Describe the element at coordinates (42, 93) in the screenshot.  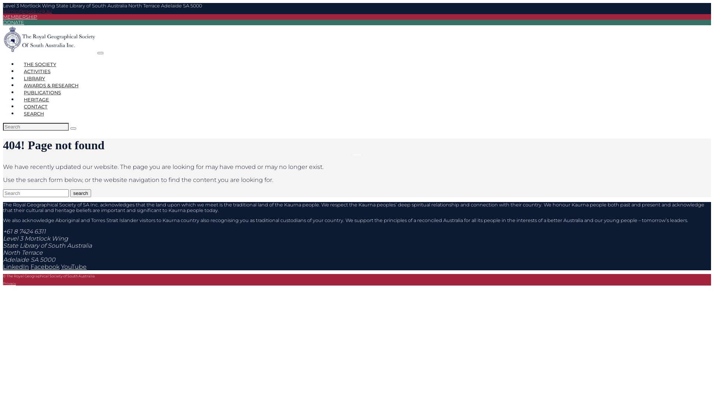
I see `PUBLICATIONS` at that location.